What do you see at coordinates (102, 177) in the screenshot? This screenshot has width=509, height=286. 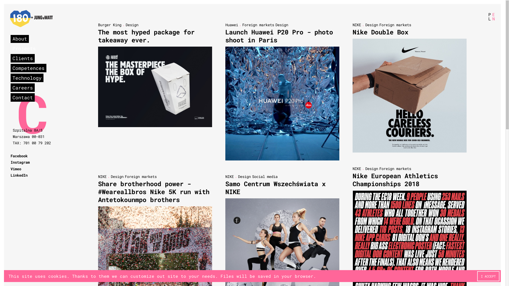 I see `NIKE` at bounding box center [102, 177].